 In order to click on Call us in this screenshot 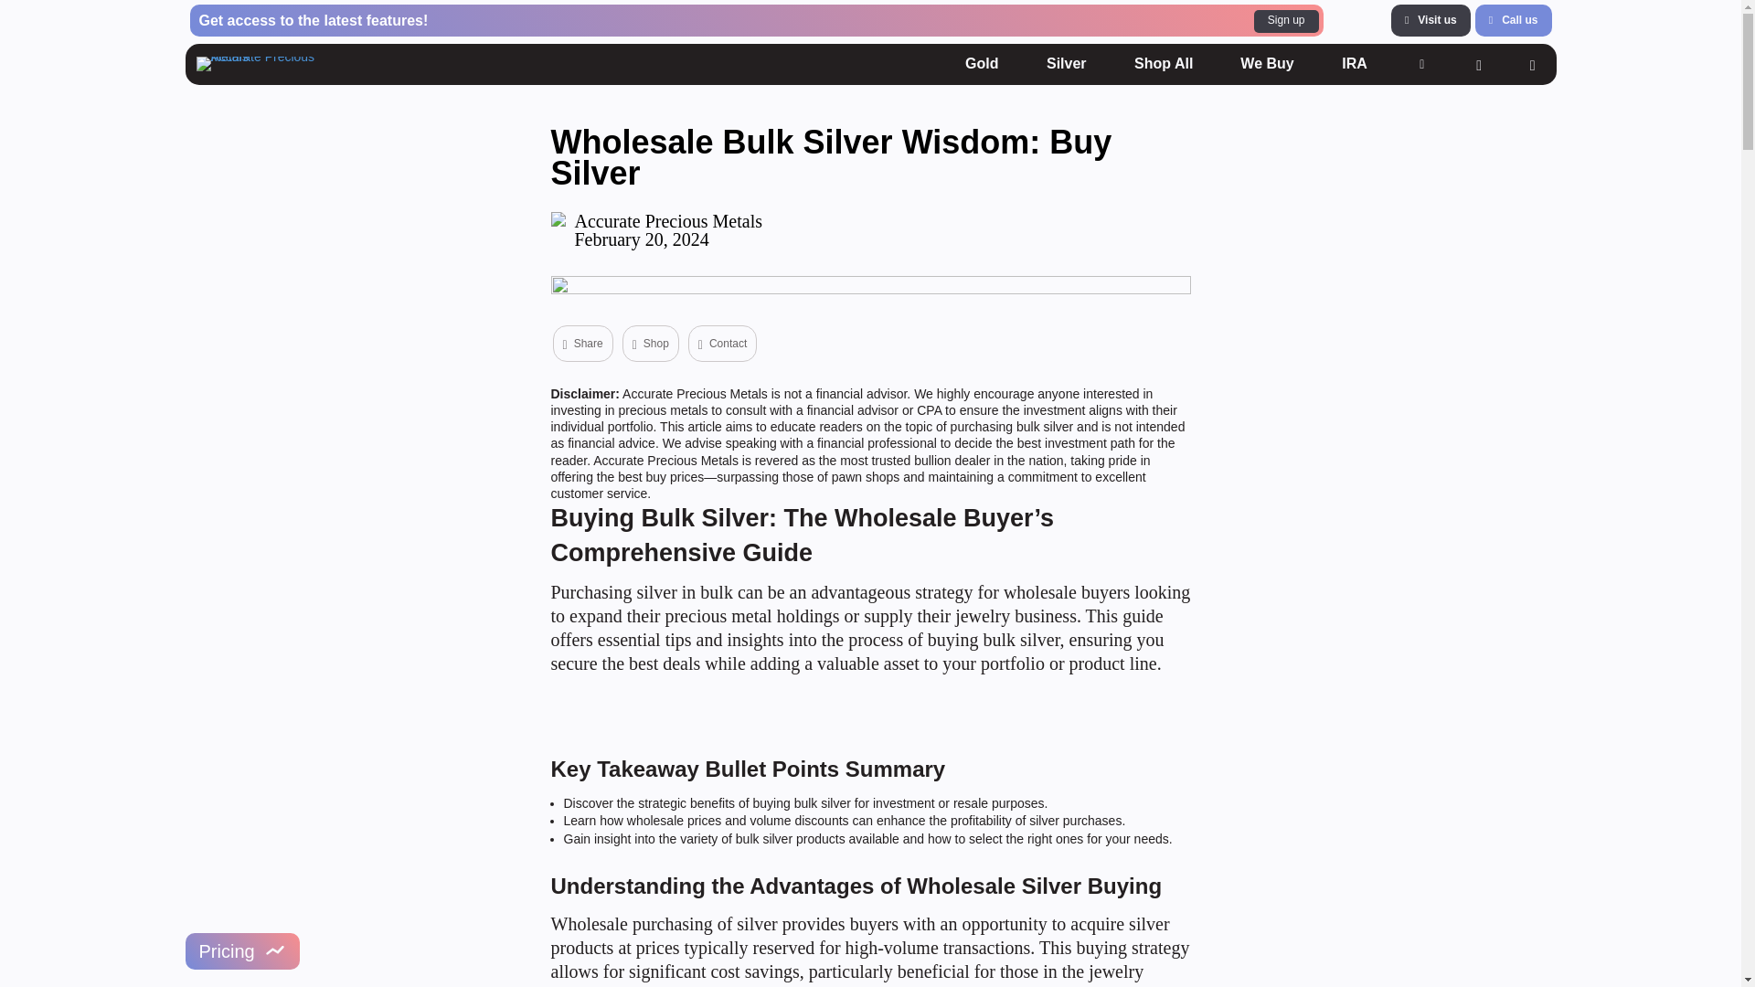, I will do `click(1067, 63)`.